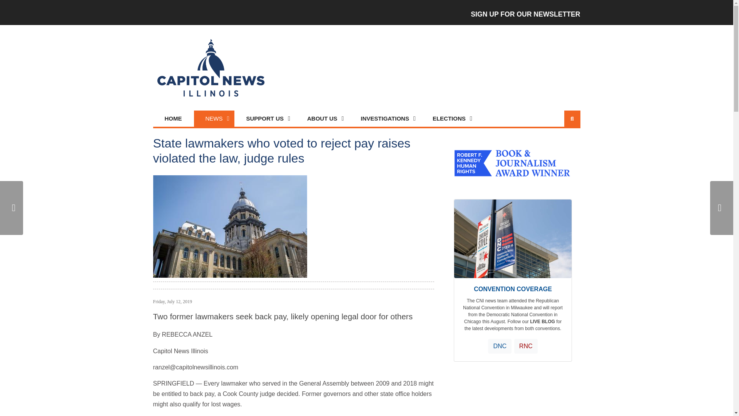  I want to click on HOME, so click(173, 119).